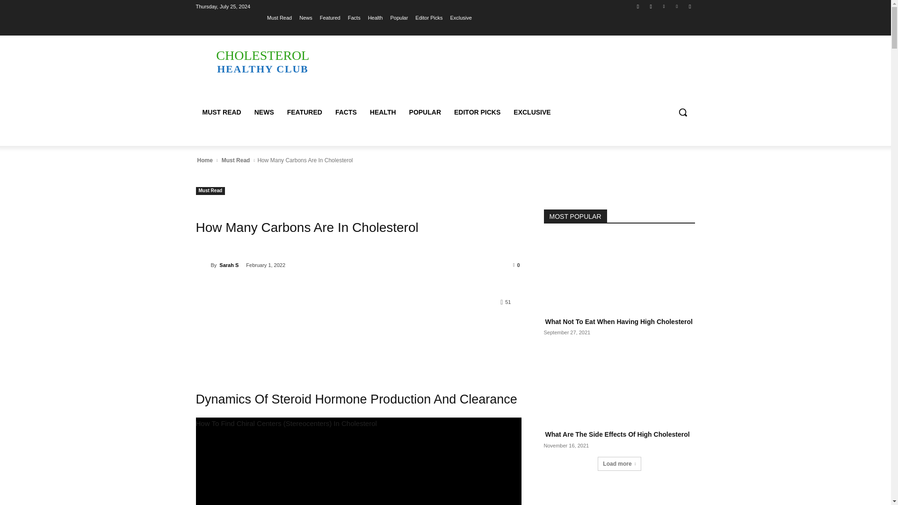 This screenshot has height=505, width=898. Describe the element at coordinates (236, 160) in the screenshot. I see `View all posts in Must Read` at that location.